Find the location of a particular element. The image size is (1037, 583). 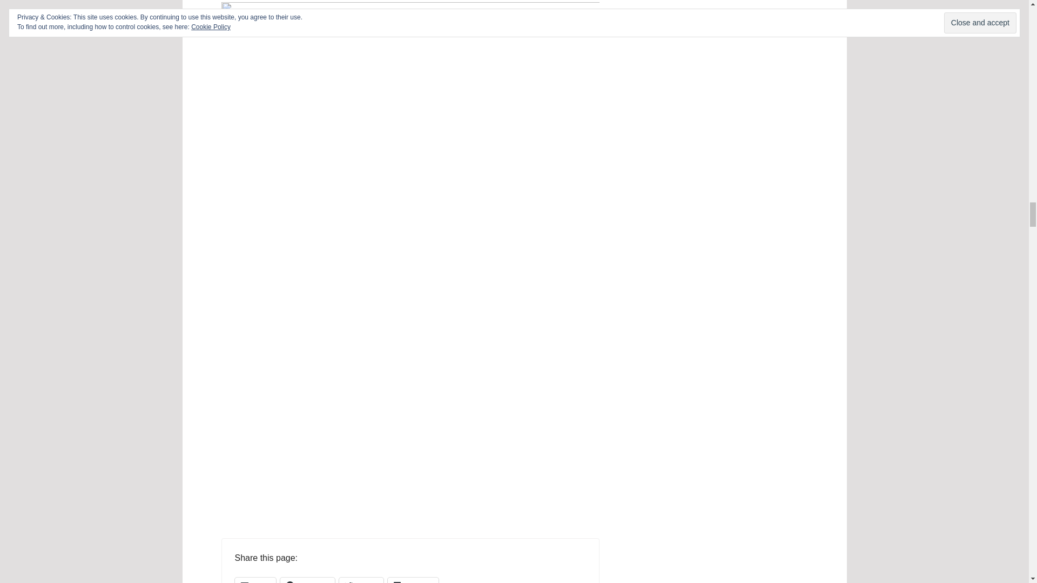

Email is located at coordinates (255, 580).